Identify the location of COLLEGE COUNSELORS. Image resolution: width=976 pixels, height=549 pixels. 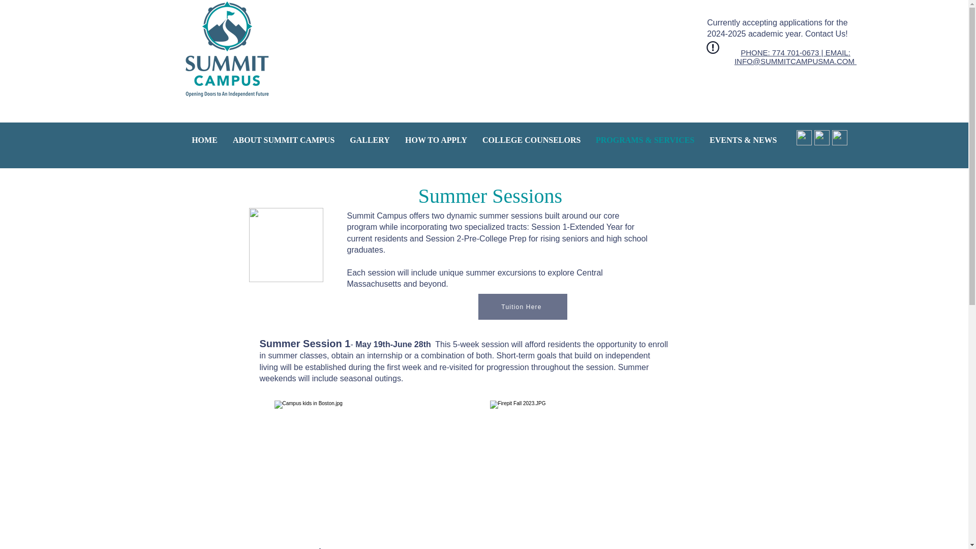
(531, 140).